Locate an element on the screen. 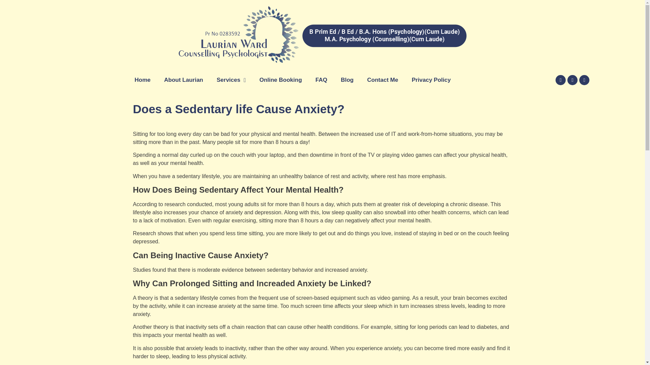 This screenshot has height=365, width=650. Contact Me is located at coordinates (383, 80).